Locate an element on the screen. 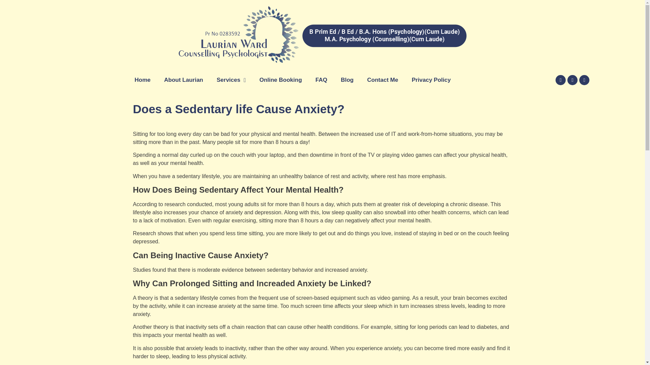 This screenshot has height=365, width=650. Contact Me is located at coordinates (383, 80).